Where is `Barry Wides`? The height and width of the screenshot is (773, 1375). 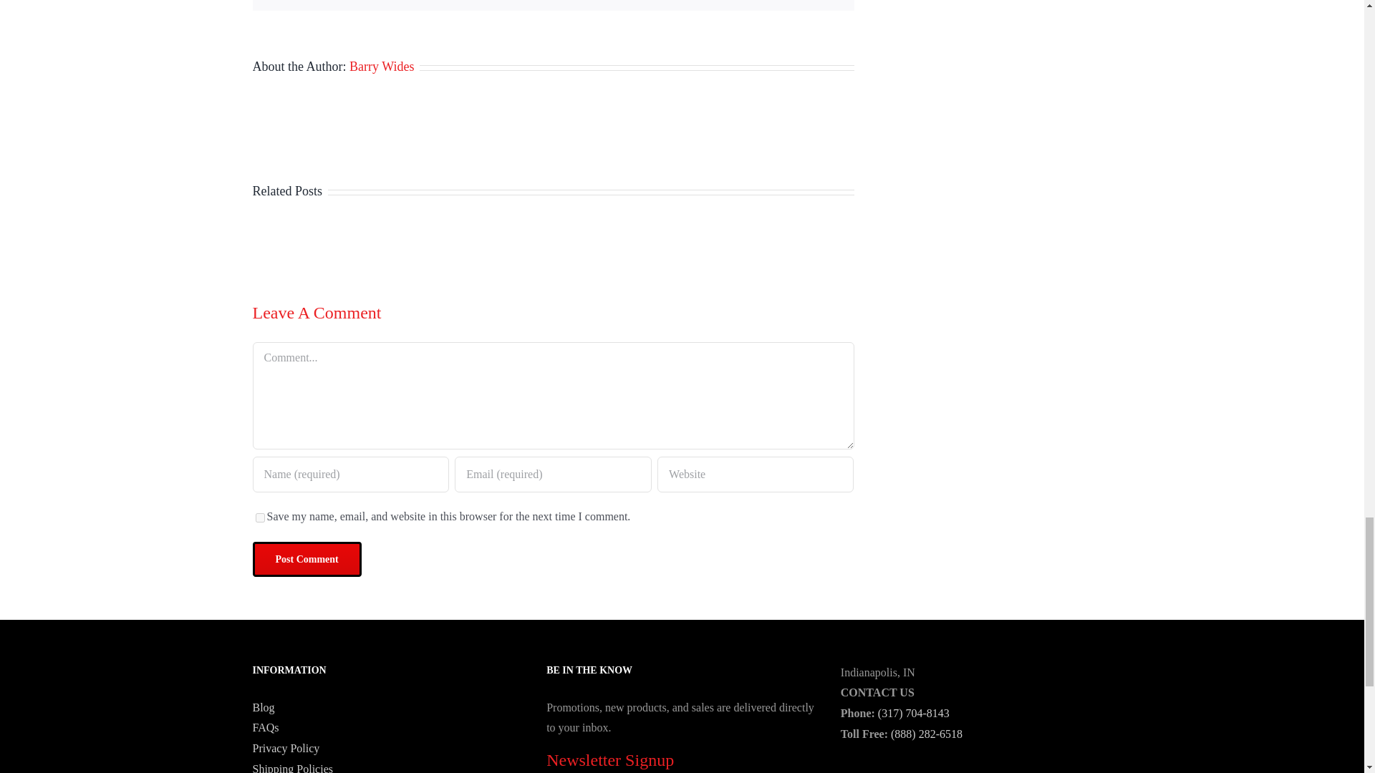 Barry Wides is located at coordinates (381, 66).